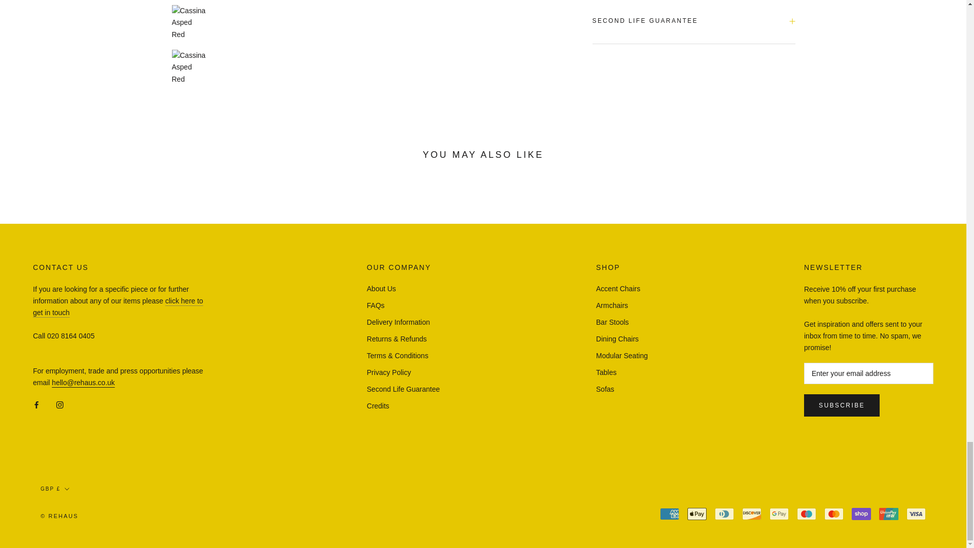 The height and width of the screenshot is (548, 974). What do you see at coordinates (779, 513) in the screenshot?
I see `Google Pay` at bounding box center [779, 513].